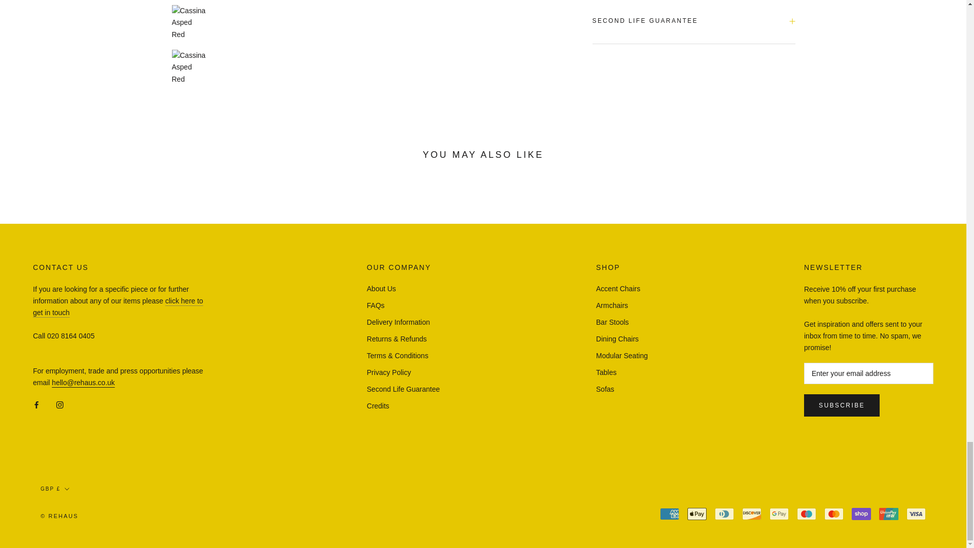 The height and width of the screenshot is (548, 974). What do you see at coordinates (779, 513) in the screenshot?
I see `Google Pay` at bounding box center [779, 513].